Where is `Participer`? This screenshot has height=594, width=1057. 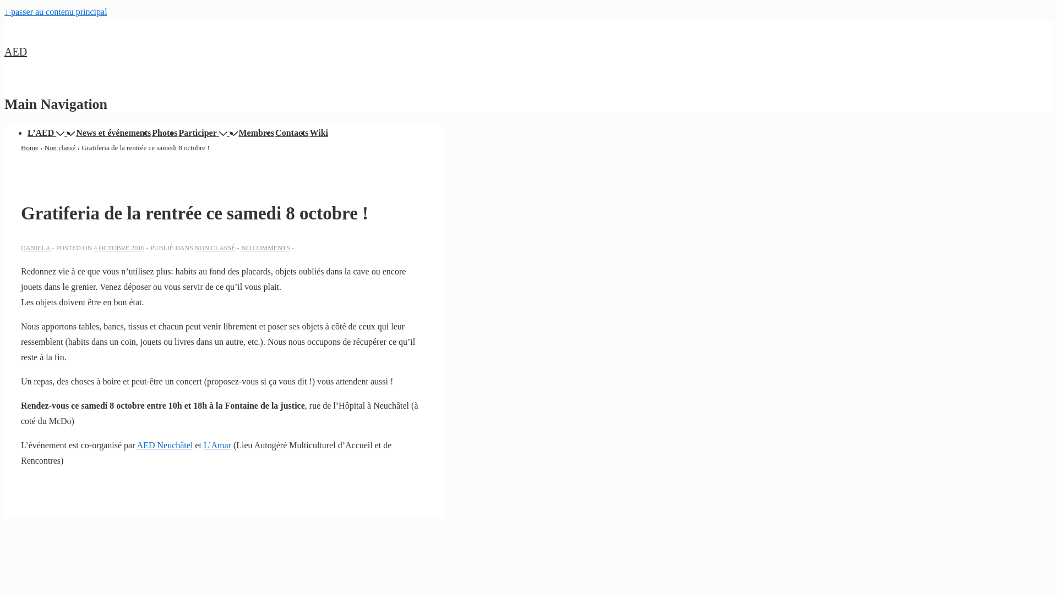 Participer is located at coordinates (204, 133).